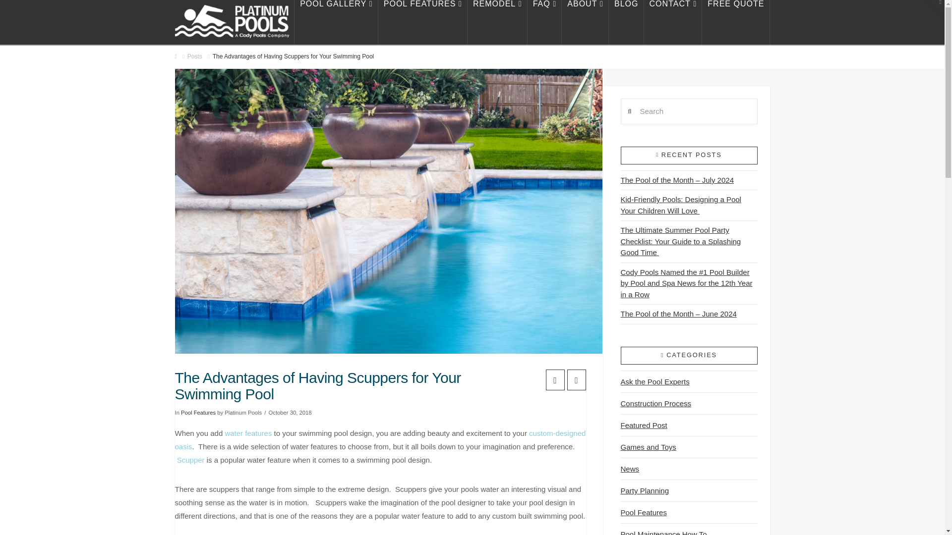 The image size is (952, 535). What do you see at coordinates (672, 22) in the screenshot?
I see `CONTACT` at bounding box center [672, 22].